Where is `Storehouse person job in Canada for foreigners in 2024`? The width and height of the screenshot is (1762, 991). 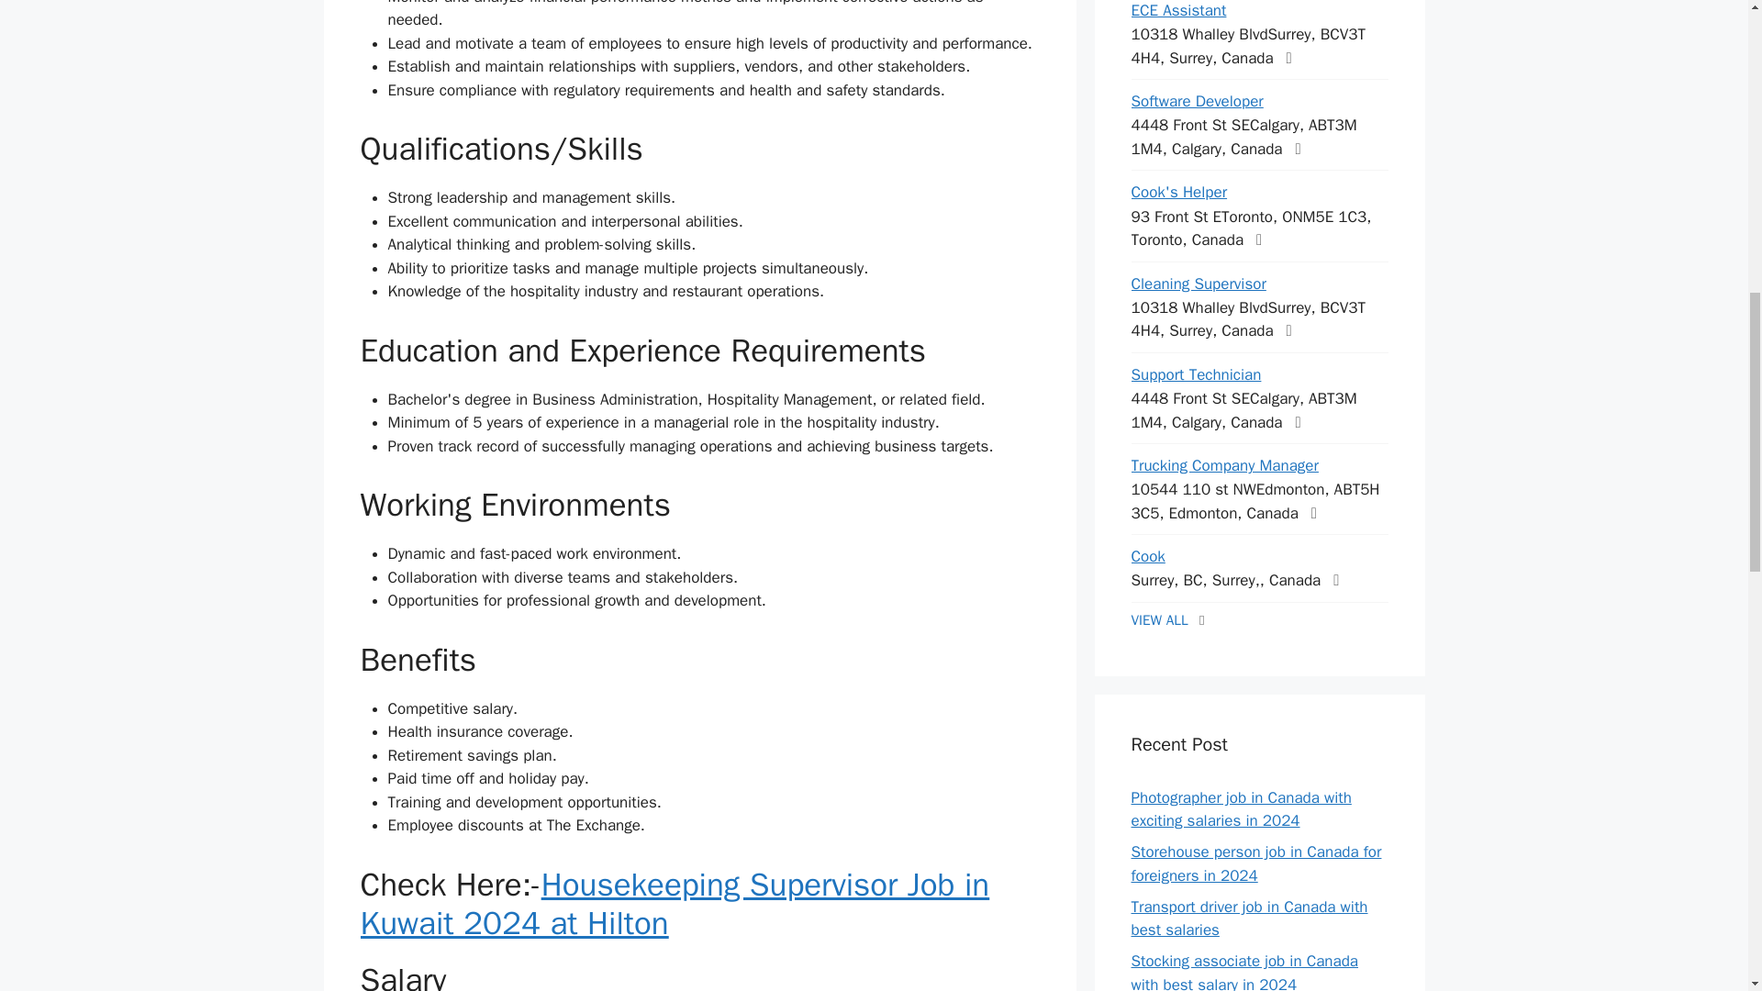 Storehouse person job in Canada for foreigners in 2024 is located at coordinates (1255, 864).